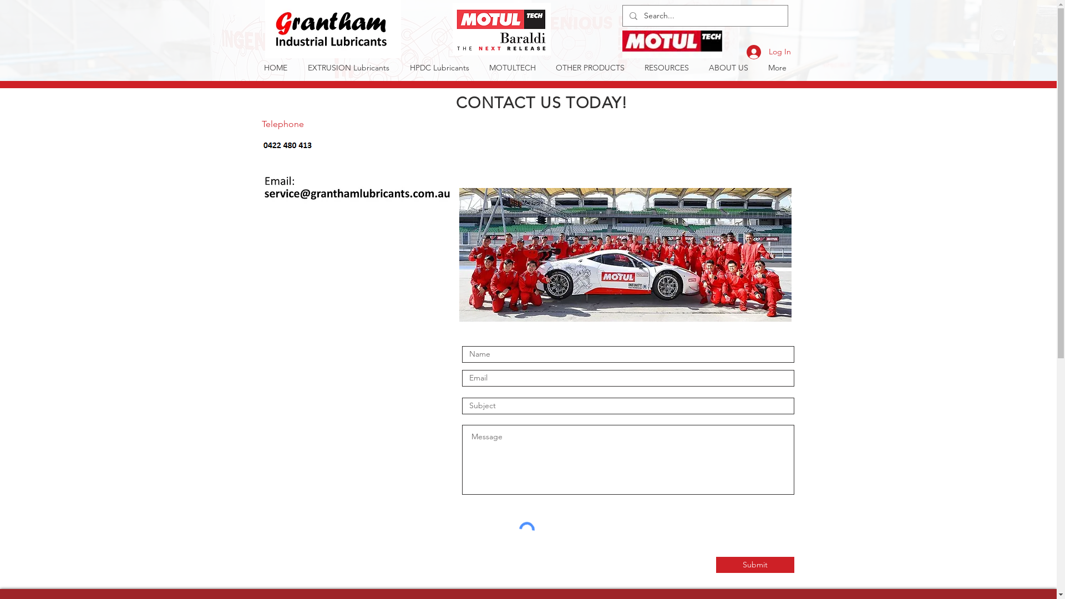 This screenshot has width=1065, height=599. Describe the element at coordinates (348, 68) in the screenshot. I see `EXTRUSION Lubricants` at that location.